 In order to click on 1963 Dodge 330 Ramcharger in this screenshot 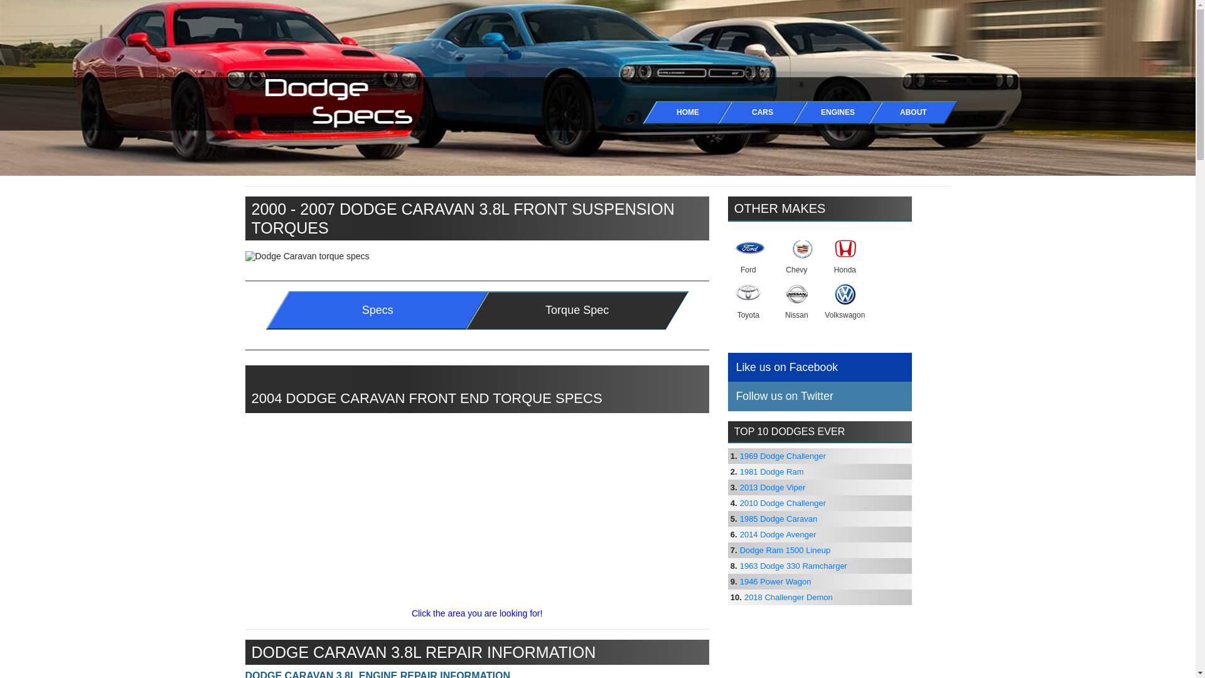, I will do `click(793, 566)`.